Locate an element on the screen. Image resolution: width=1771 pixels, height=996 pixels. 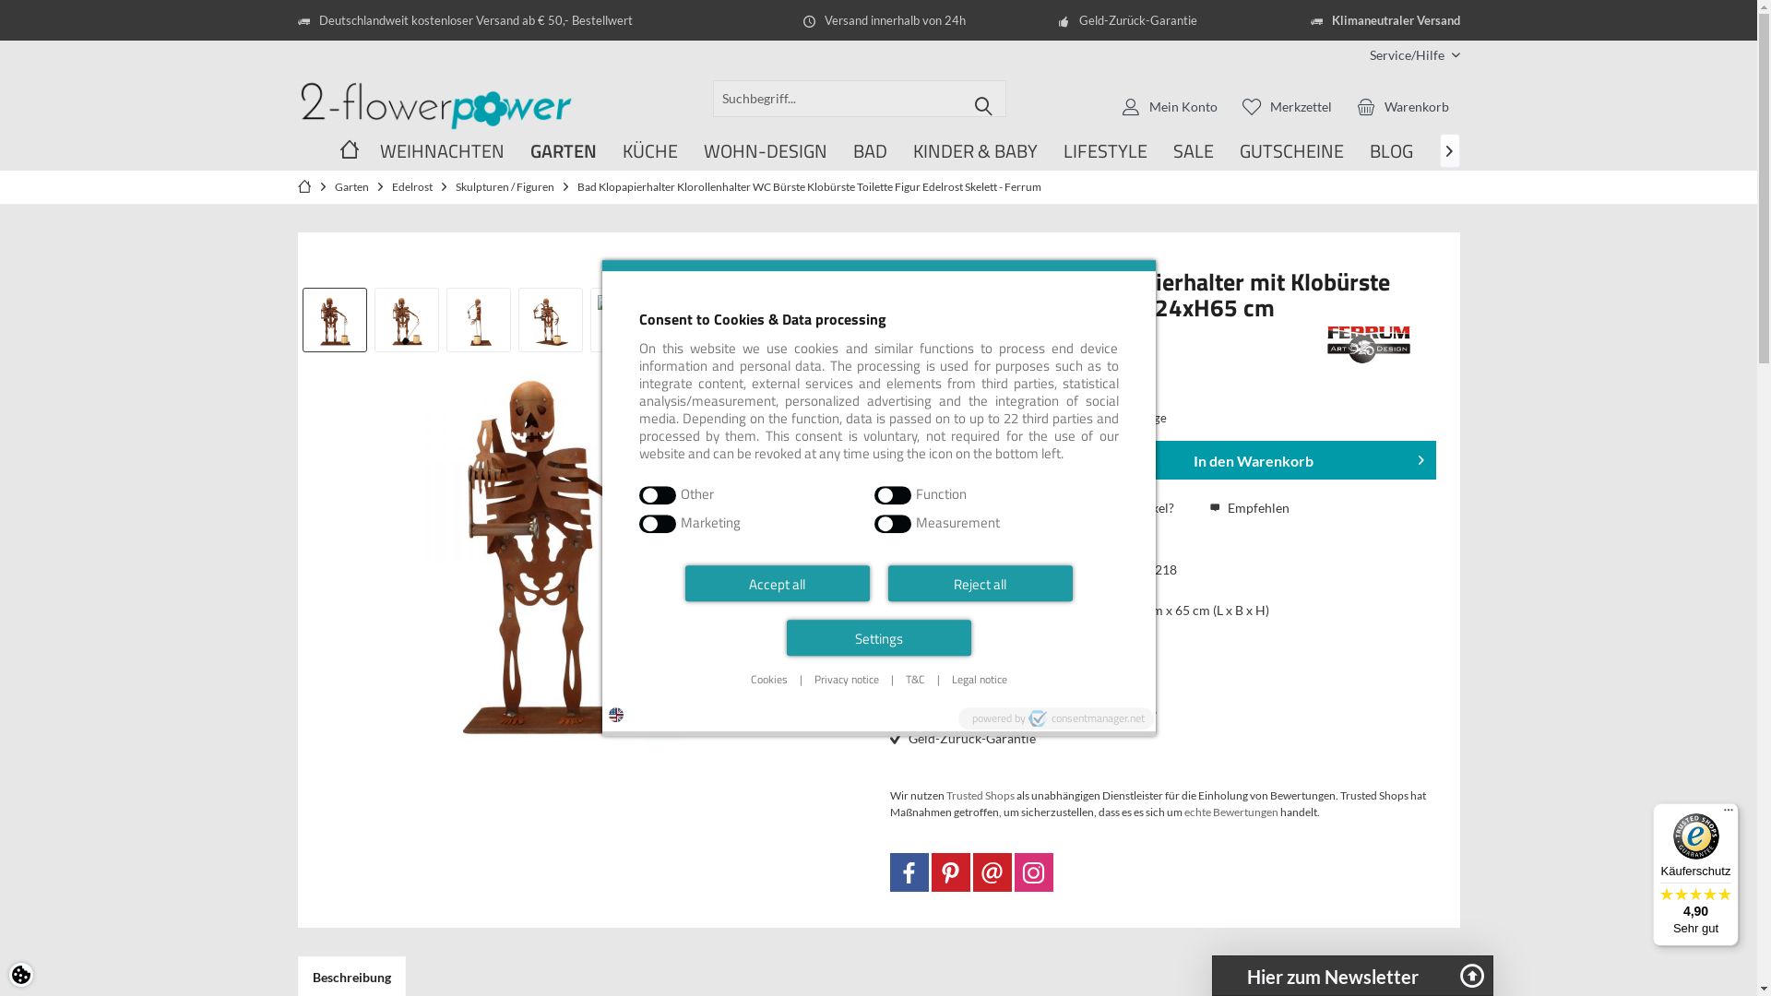
WOHN-DESIGN is located at coordinates (765, 151).